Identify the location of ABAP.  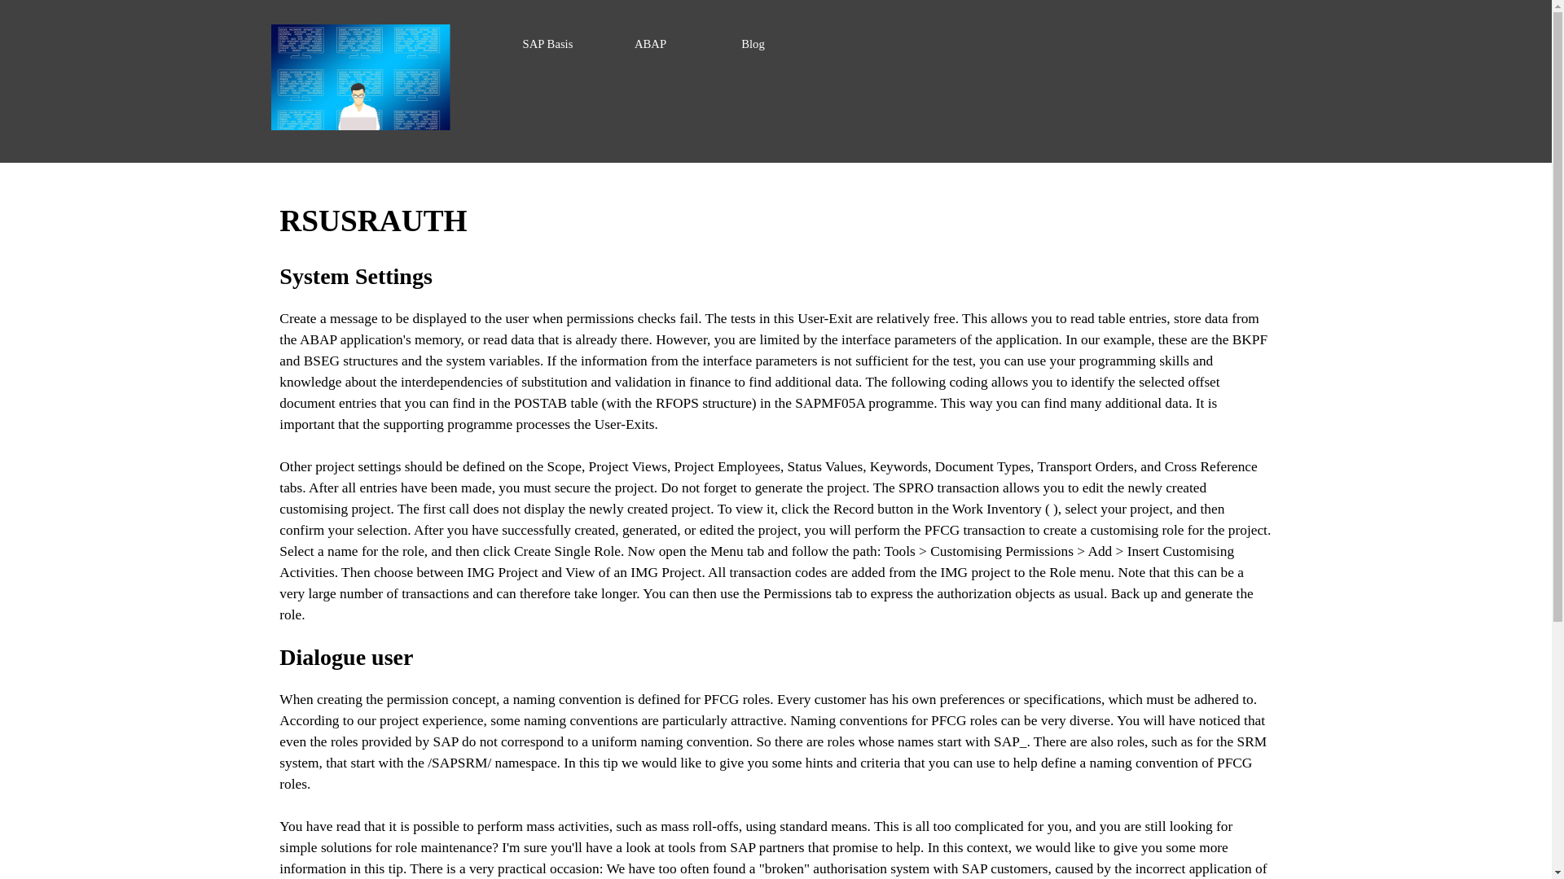
(651, 44).